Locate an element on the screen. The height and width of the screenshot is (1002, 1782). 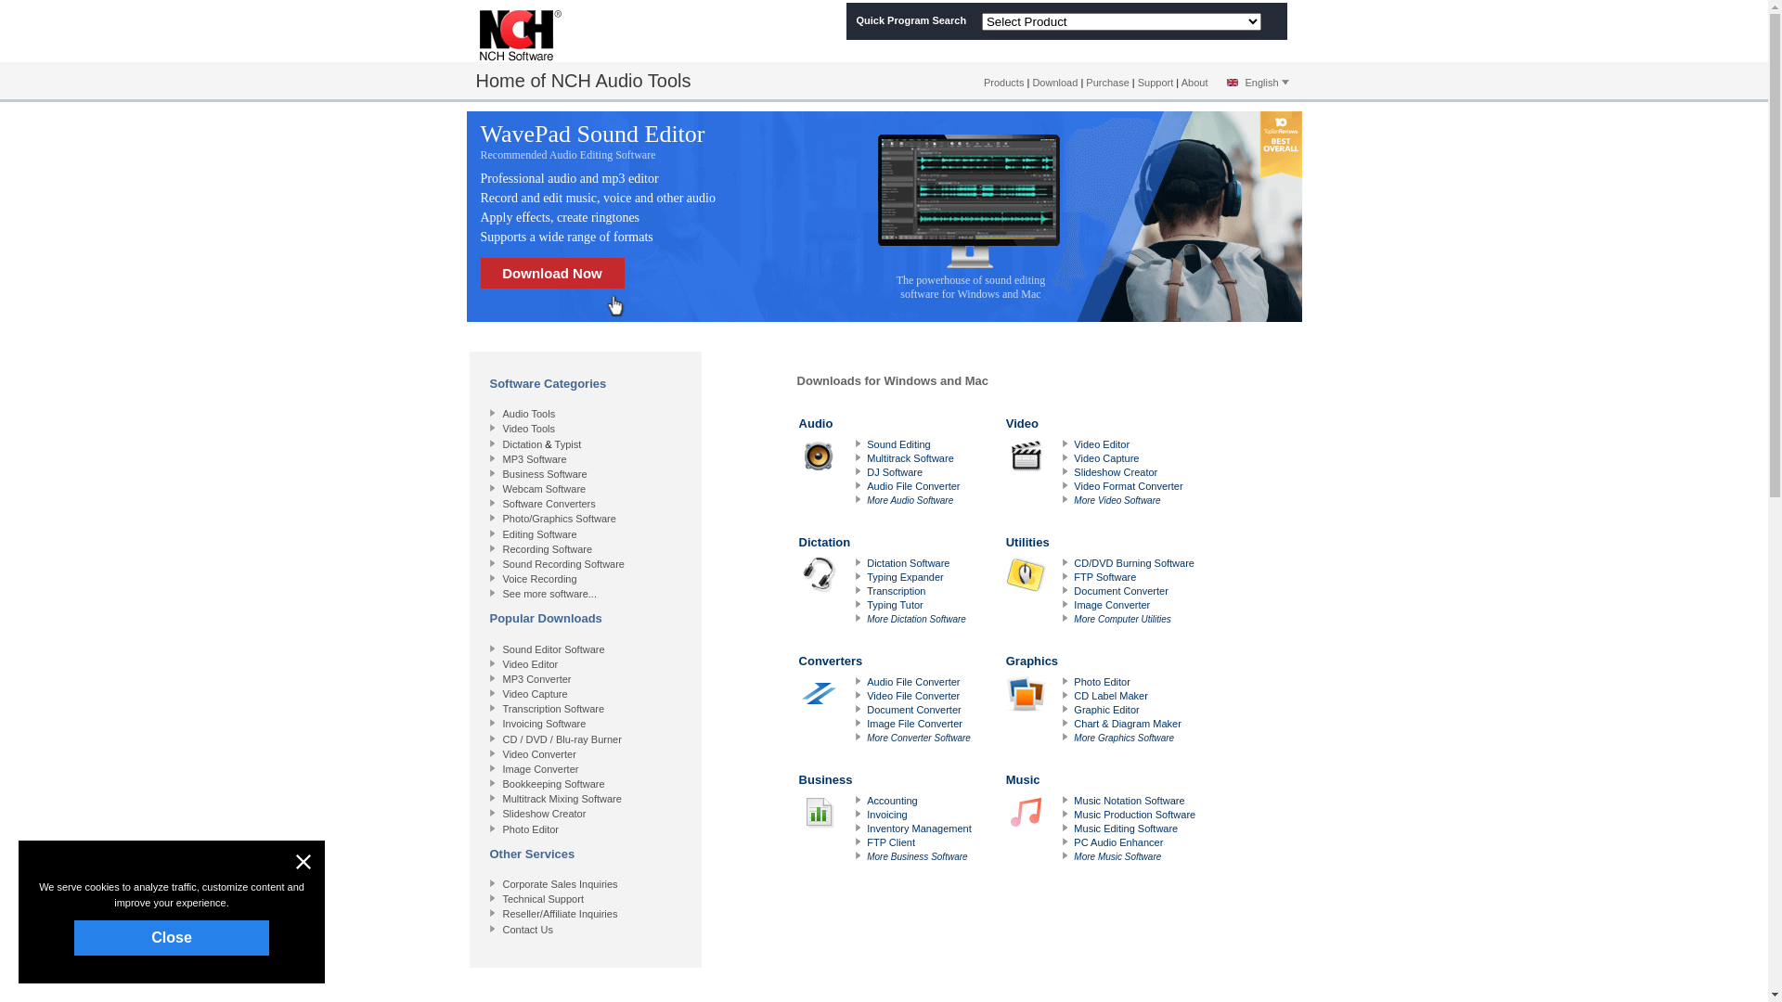
Download Now is located at coordinates (553, 273).